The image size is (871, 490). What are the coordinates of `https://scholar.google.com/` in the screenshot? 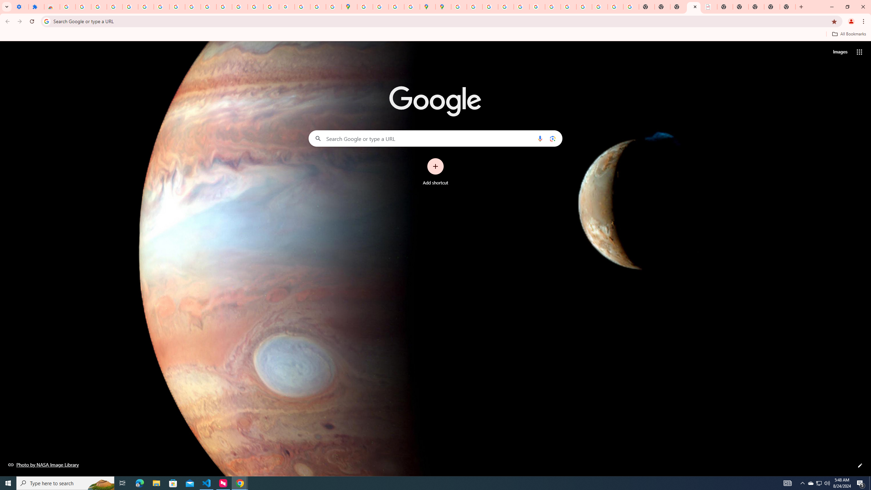 It's located at (224, 7).